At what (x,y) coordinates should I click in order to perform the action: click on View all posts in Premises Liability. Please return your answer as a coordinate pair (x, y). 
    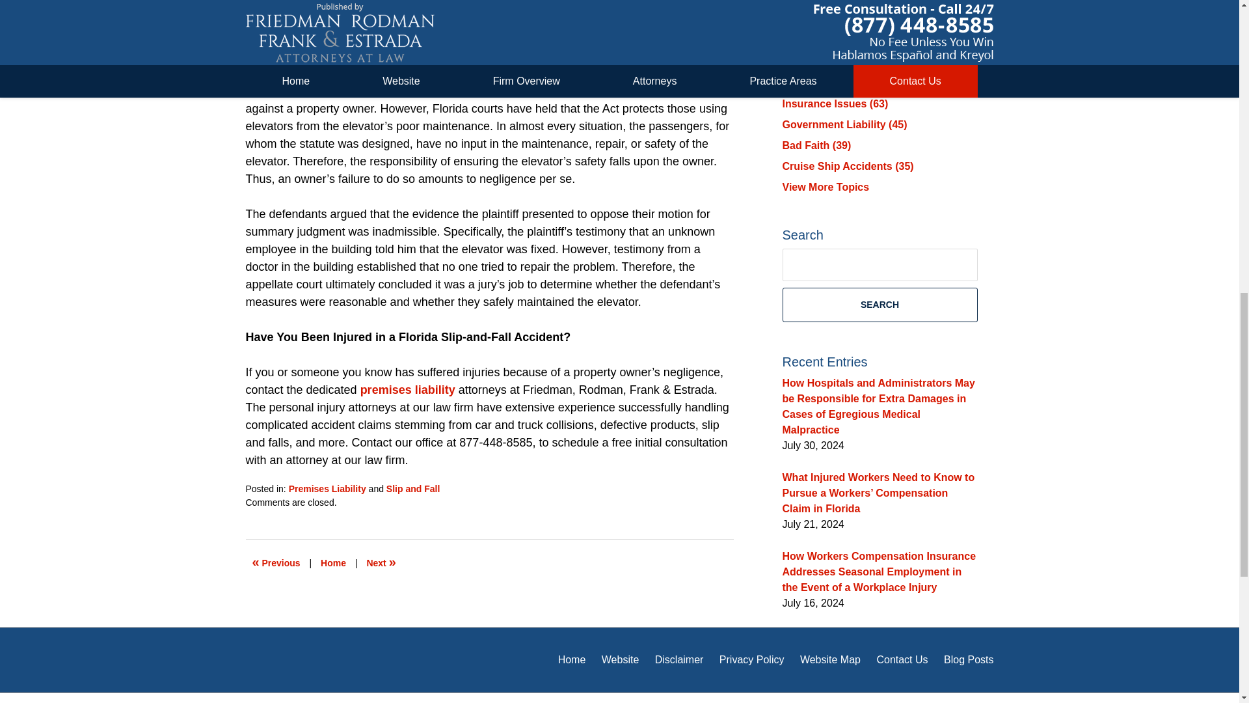
    Looking at the image, I should click on (327, 489).